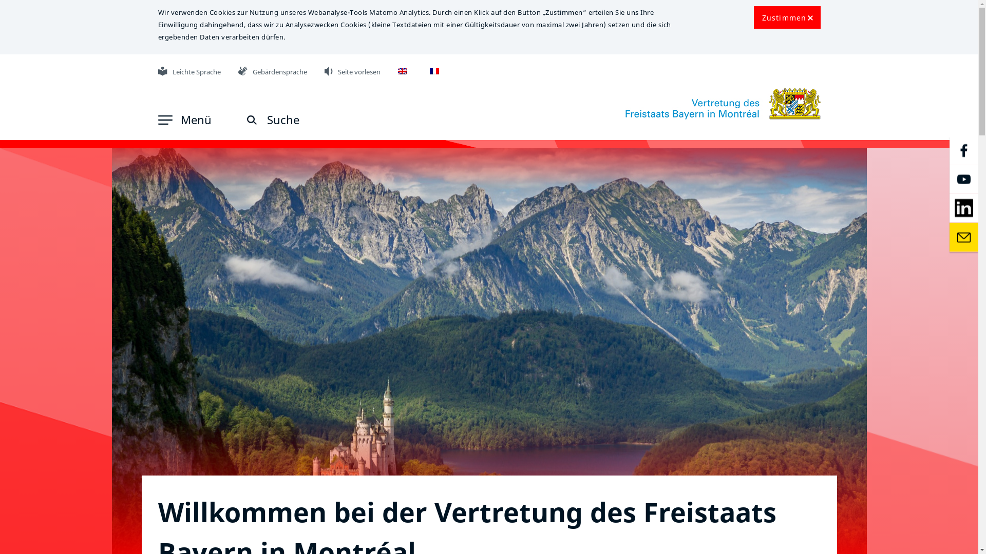 Image resolution: width=986 pixels, height=554 pixels. I want to click on Facebook, so click(964, 151).